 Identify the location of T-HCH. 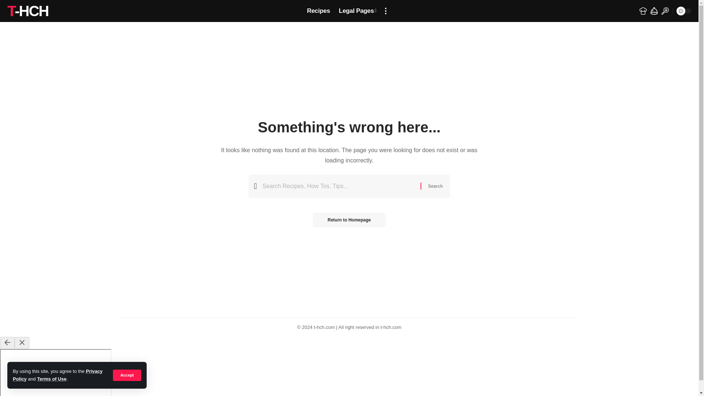
(28, 11).